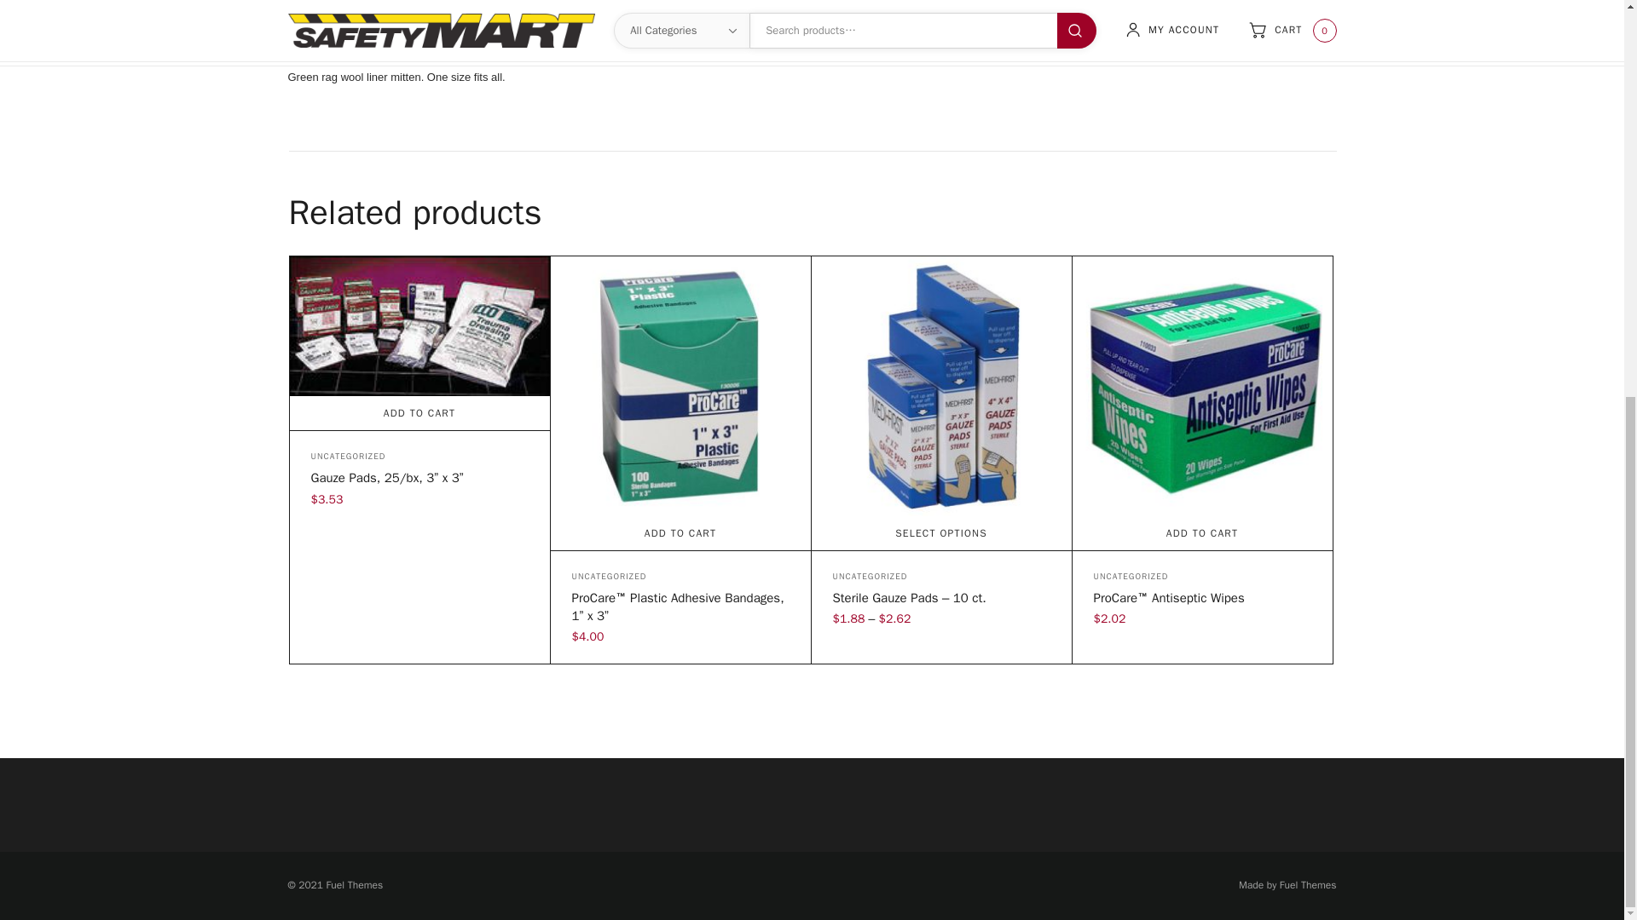 This screenshot has width=1637, height=920. I want to click on ADD TO CART, so click(419, 413).